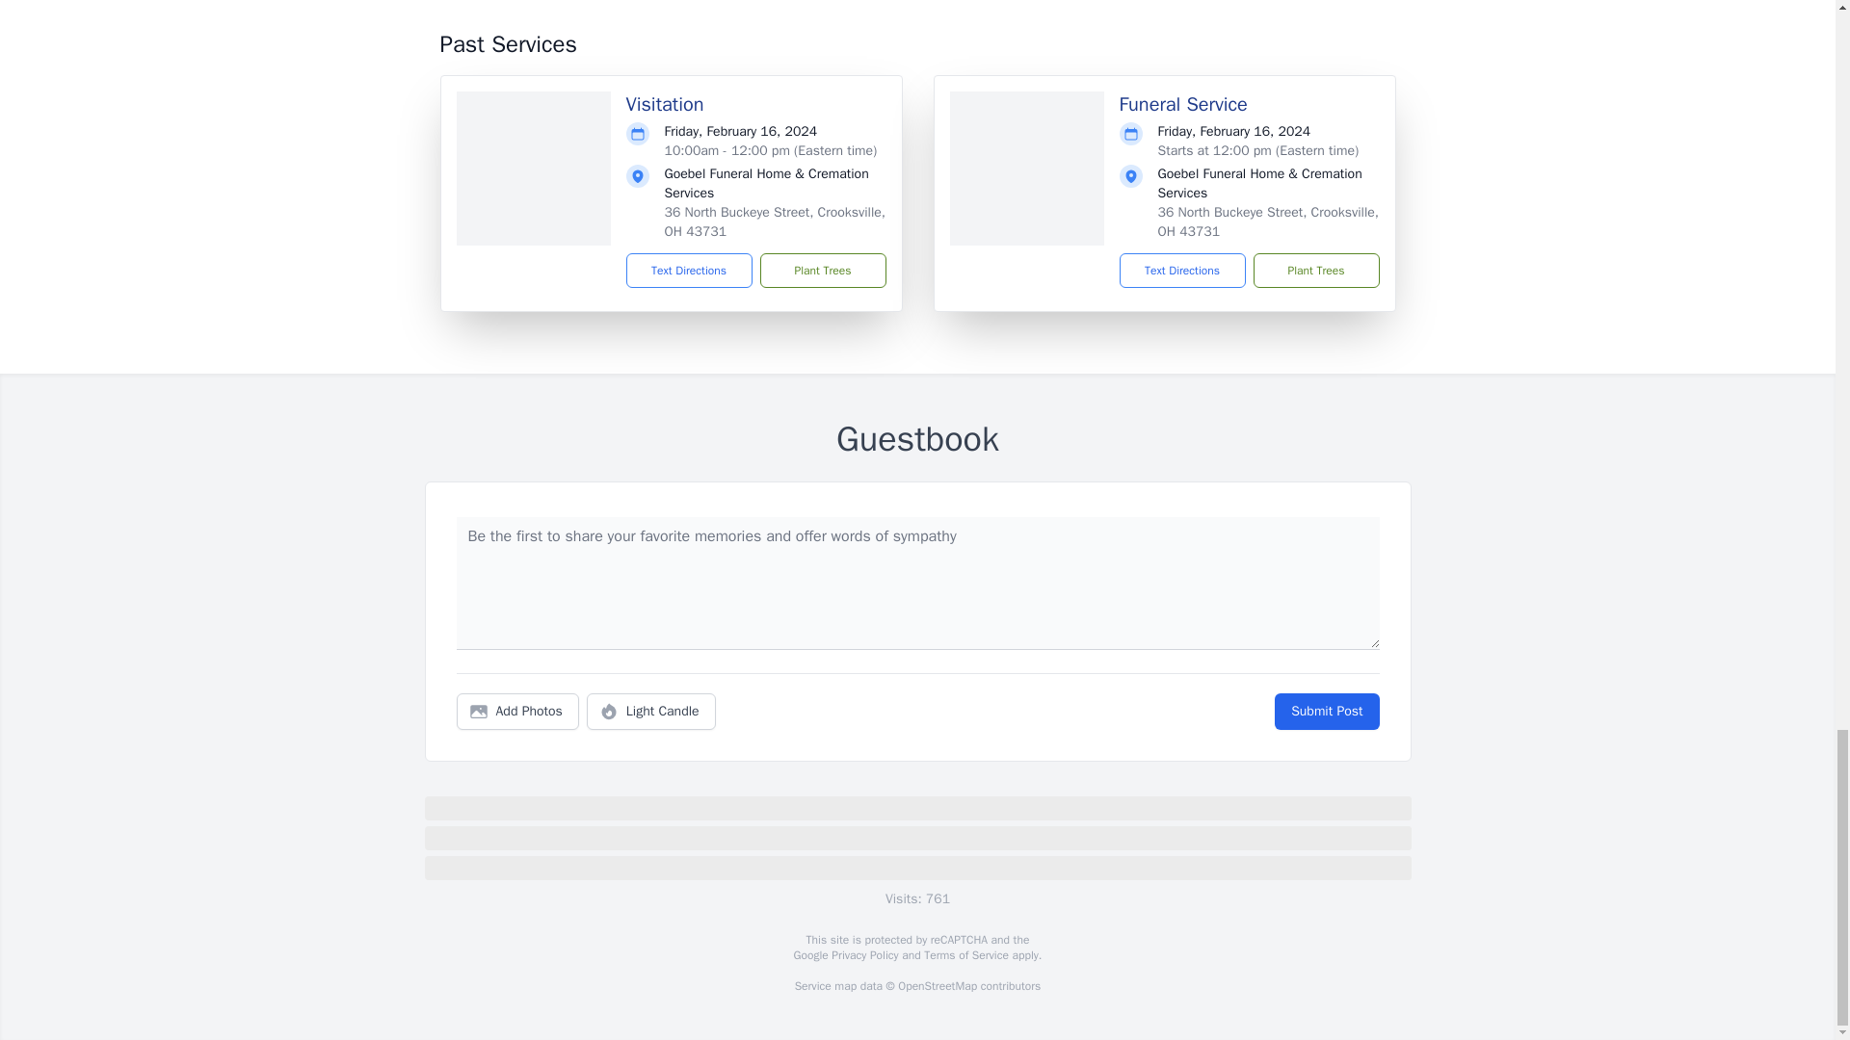 The width and height of the screenshot is (1850, 1040). What do you see at coordinates (1268, 221) in the screenshot?
I see `36 North Buckeye Street, Crooksville, OH 43731` at bounding box center [1268, 221].